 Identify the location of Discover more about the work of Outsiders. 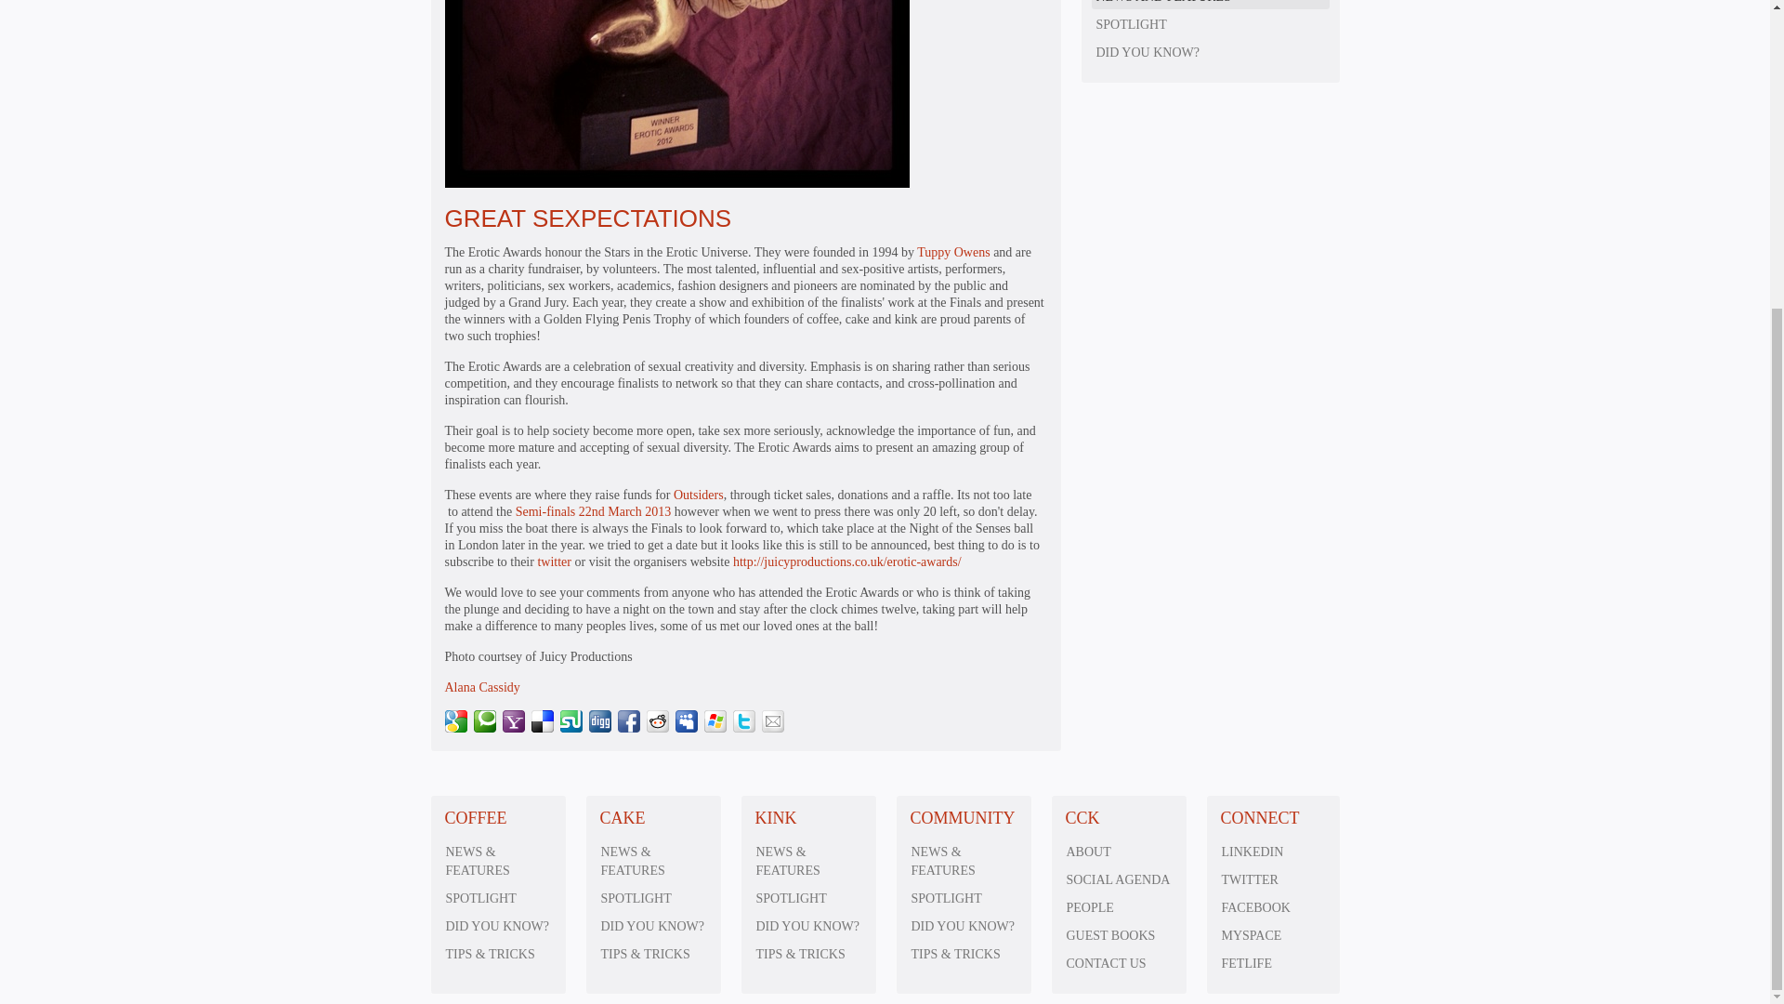
(699, 495).